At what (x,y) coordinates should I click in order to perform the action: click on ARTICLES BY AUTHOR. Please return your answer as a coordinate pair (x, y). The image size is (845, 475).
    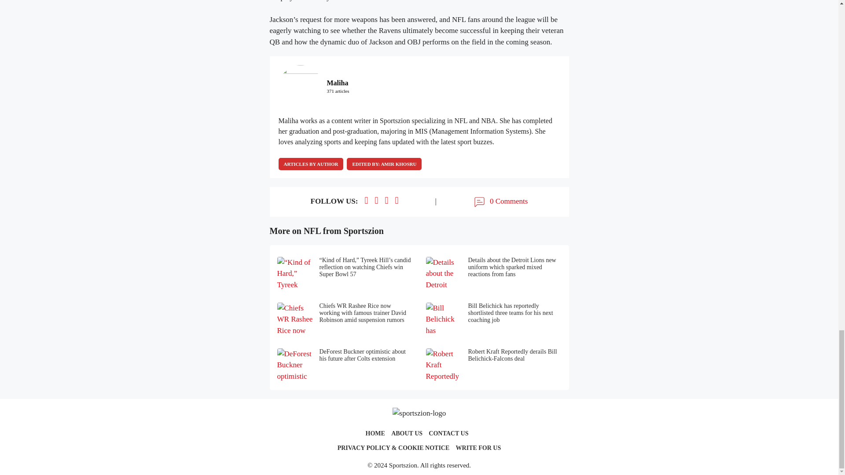
    Looking at the image, I should click on (310, 164).